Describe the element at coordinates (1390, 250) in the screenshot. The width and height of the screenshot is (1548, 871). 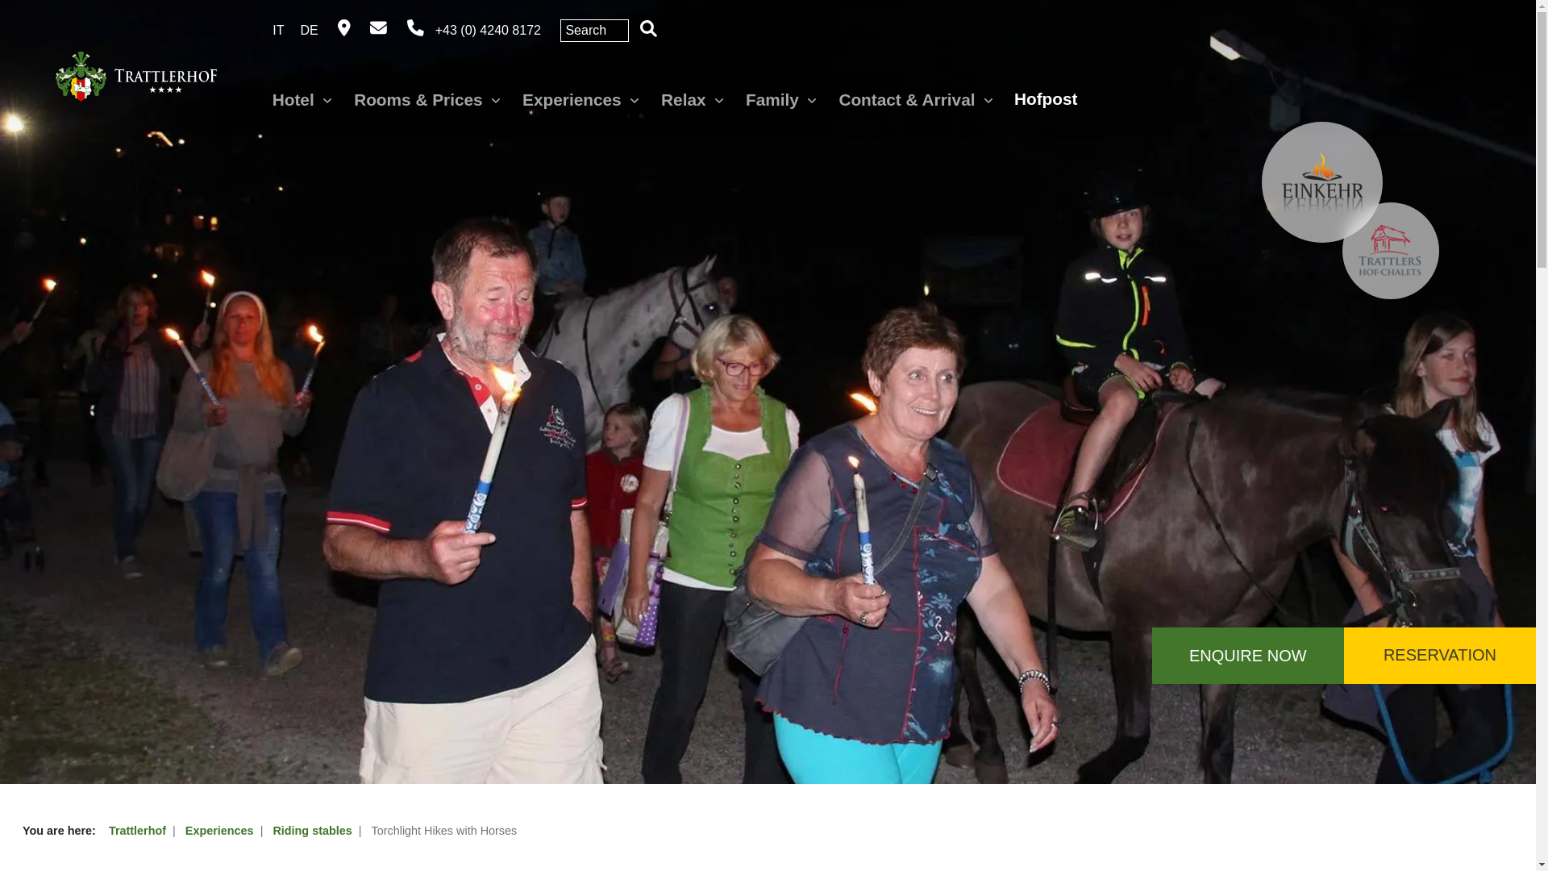
I see `Trattlers Hof-Chalets` at that location.